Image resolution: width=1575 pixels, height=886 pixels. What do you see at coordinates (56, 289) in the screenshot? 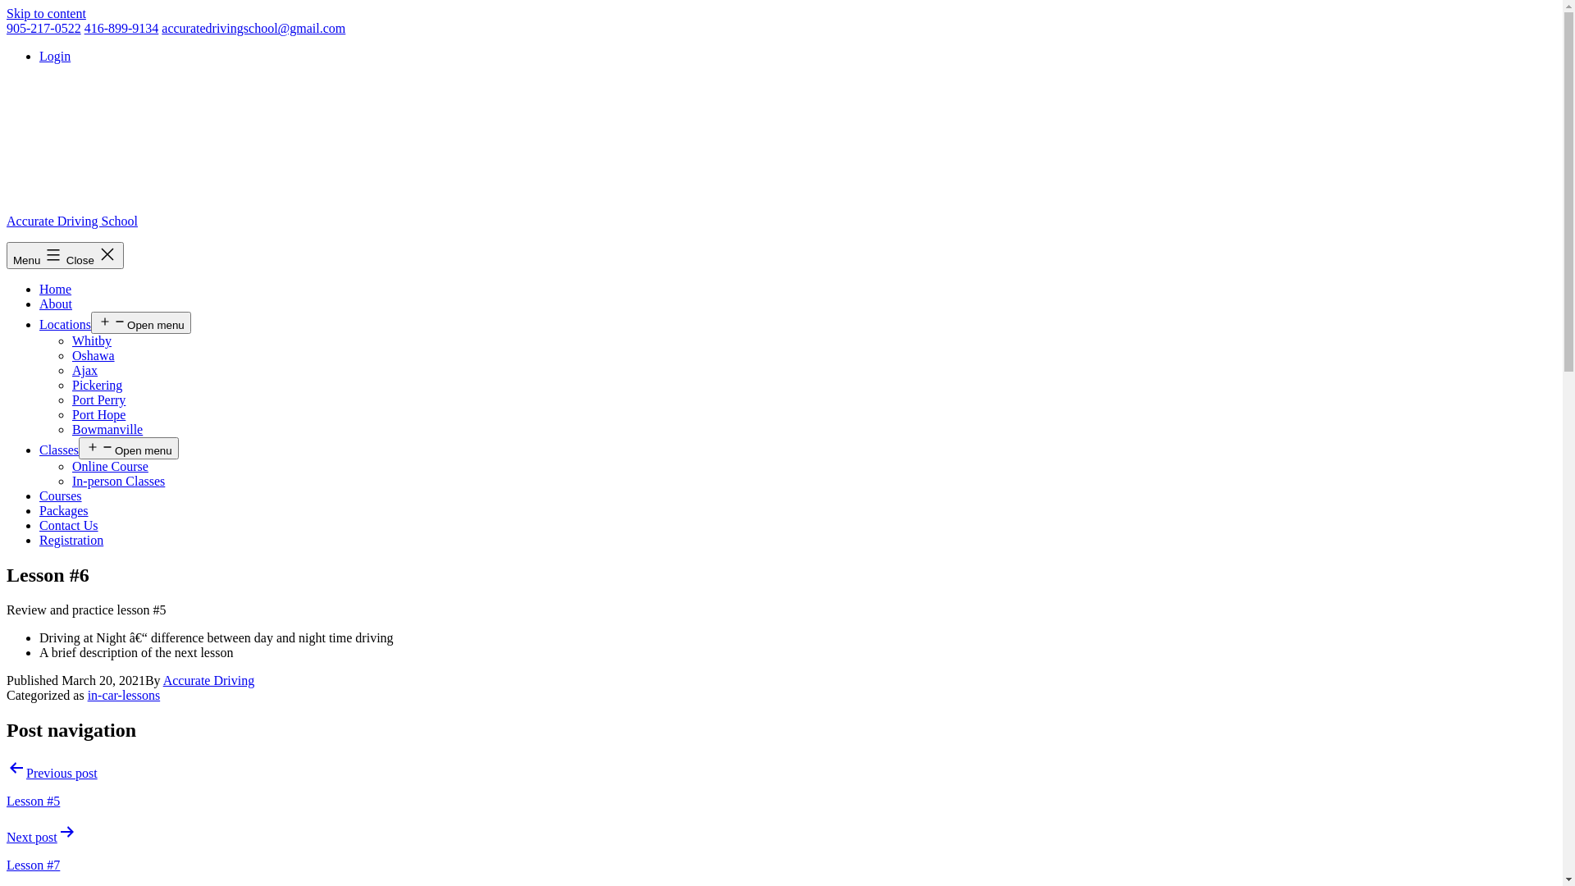
I see `Home` at bounding box center [56, 289].